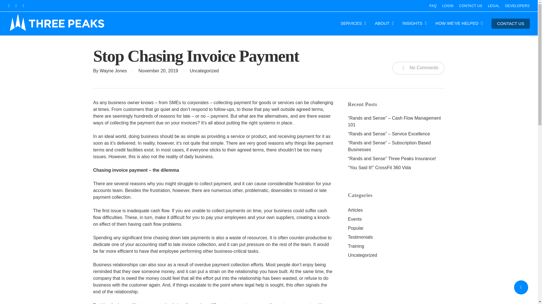 The image size is (542, 304). Describe the element at coordinates (204, 71) in the screenshot. I see `Uncategorized` at that location.